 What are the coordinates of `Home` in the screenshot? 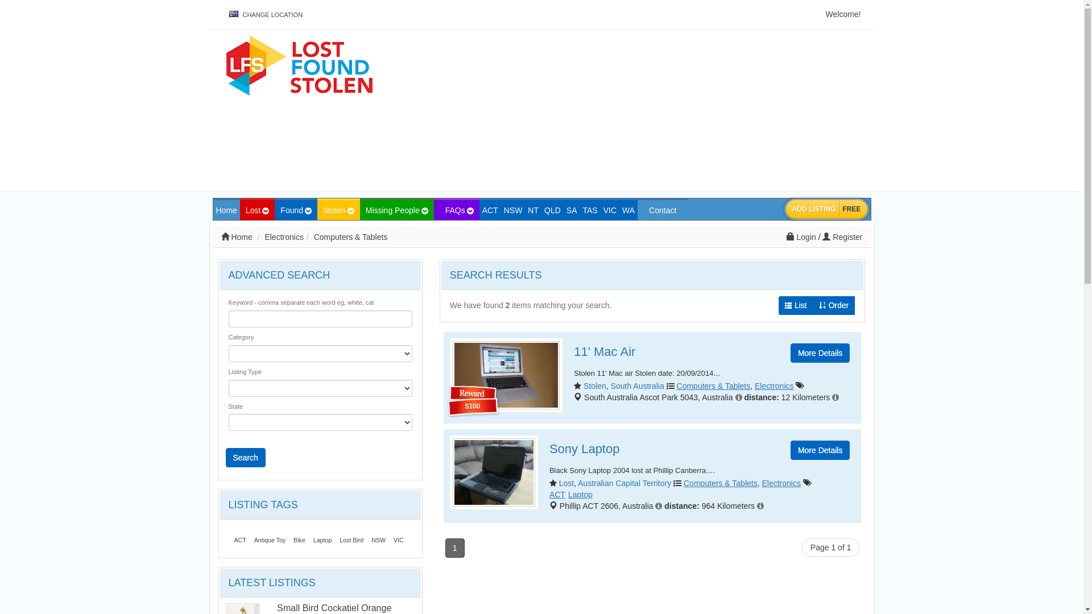 It's located at (226, 210).